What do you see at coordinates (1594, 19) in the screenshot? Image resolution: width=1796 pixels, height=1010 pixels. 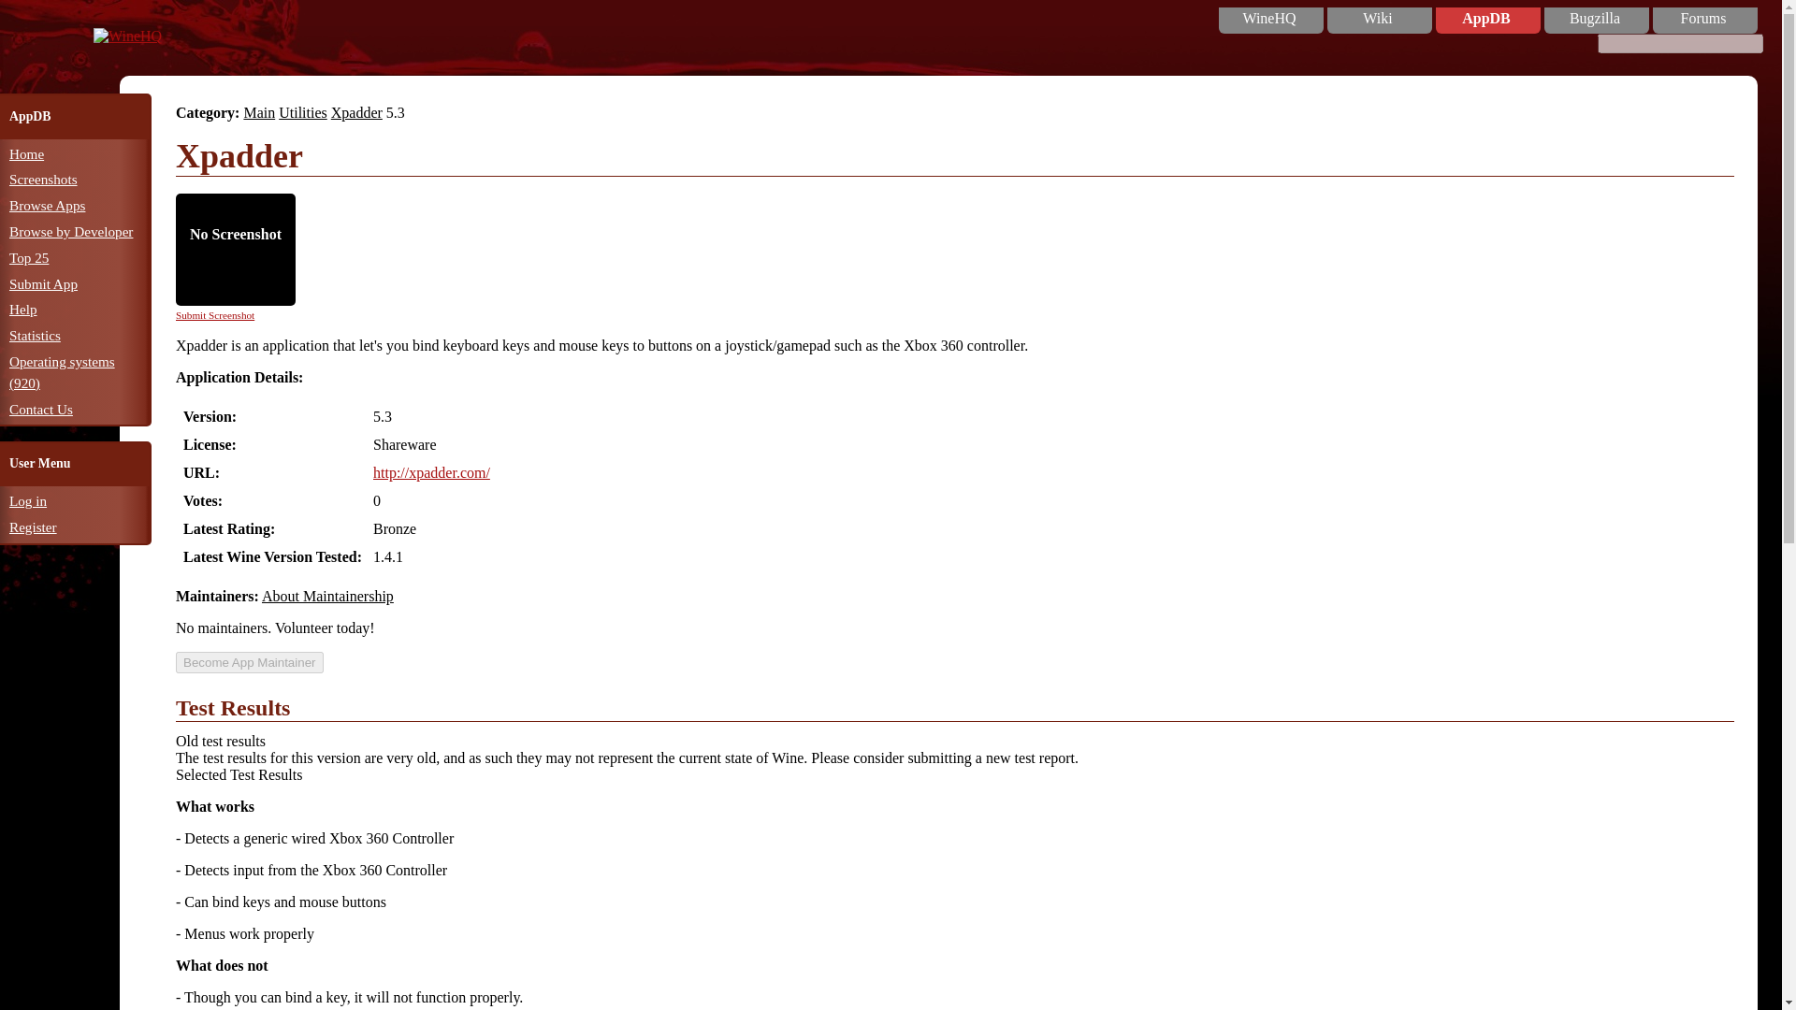 I see `Bugzilla` at bounding box center [1594, 19].